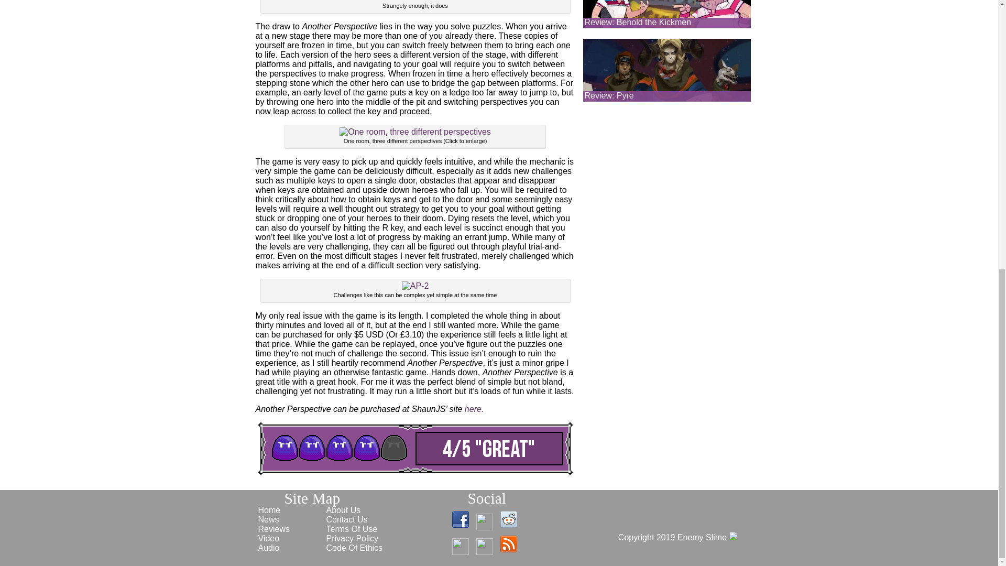 The width and height of the screenshot is (1006, 566). Describe the element at coordinates (609, 95) in the screenshot. I see `Review: Pyre` at that location.